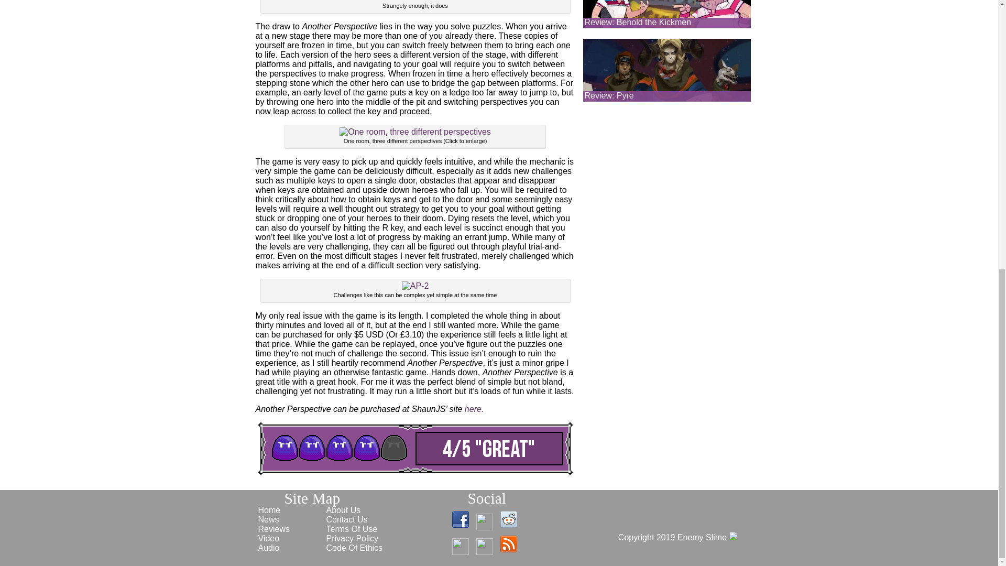 The width and height of the screenshot is (1006, 566). Describe the element at coordinates (609, 95) in the screenshot. I see `Review: Pyre` at that location.